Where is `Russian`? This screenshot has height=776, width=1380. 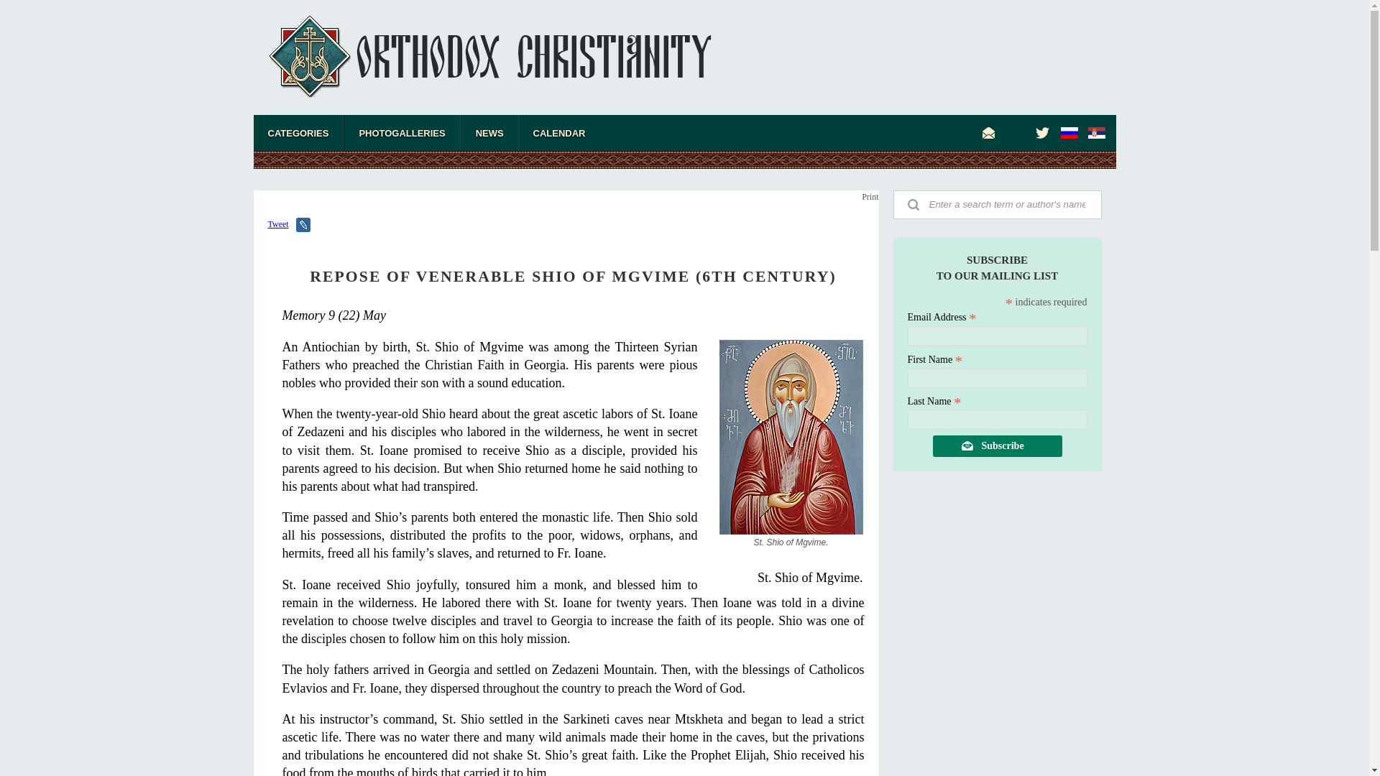 Russian is located at coordinates (1069, 132).